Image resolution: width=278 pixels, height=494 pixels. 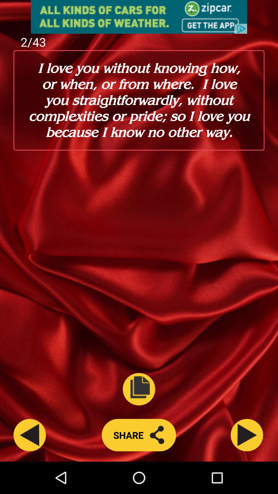 What do you see at coordinates (247, 435) in the screenshot?
I see `go next` at bounding box center [247, 435].